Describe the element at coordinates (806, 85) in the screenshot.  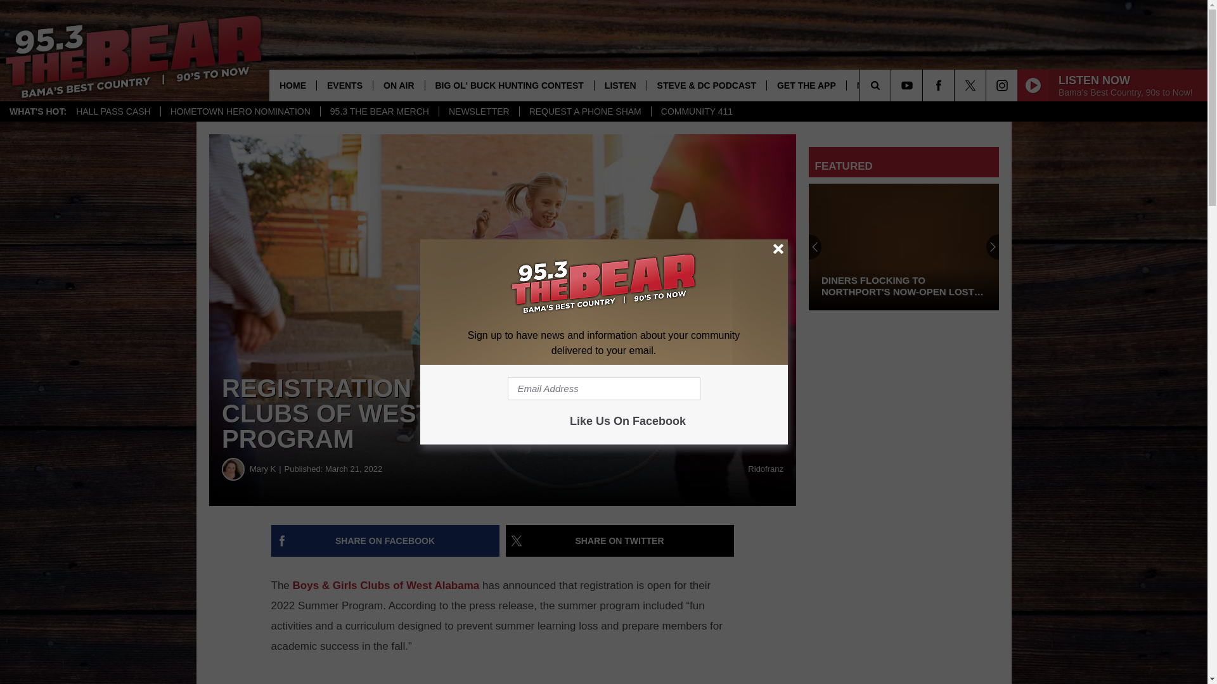
I see `GET THE APP` at that location.